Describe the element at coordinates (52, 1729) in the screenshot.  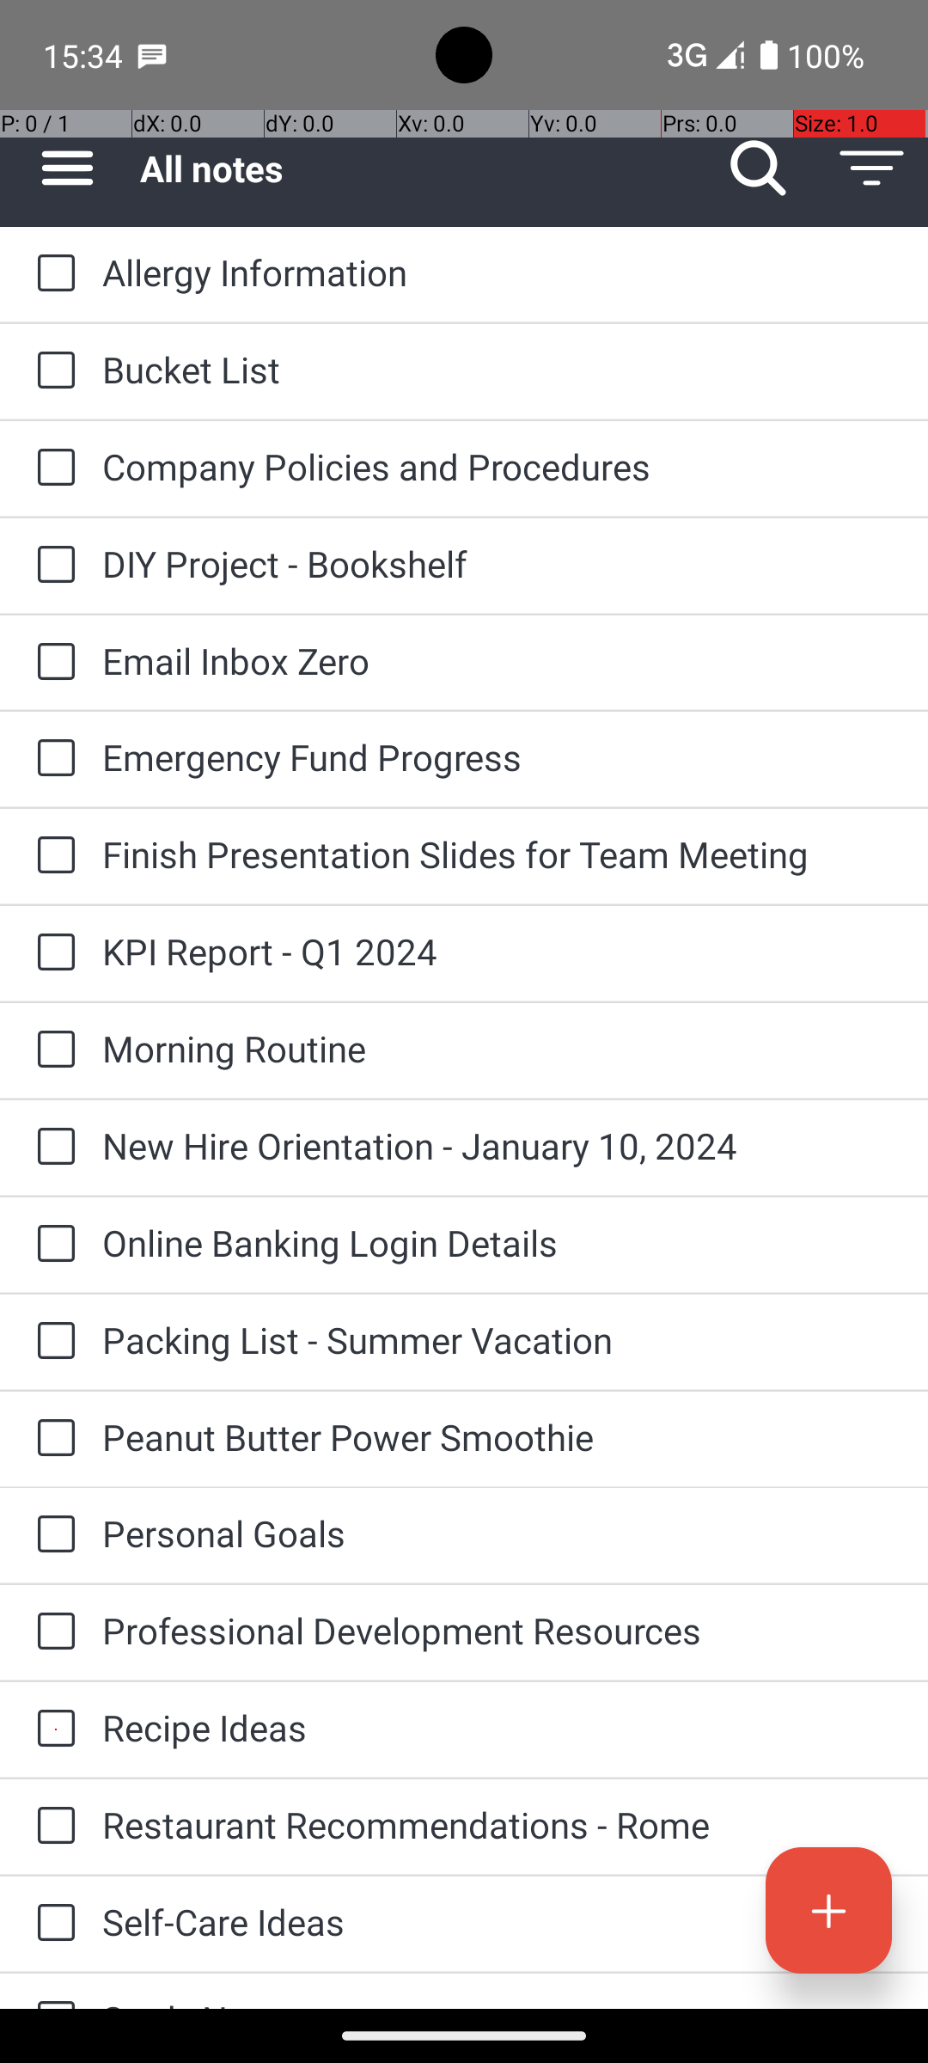
I see `to-do: Recipe Ideas` at that location.